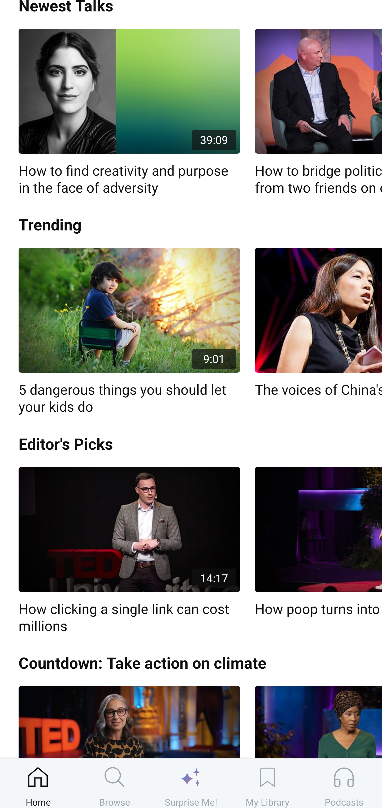 Image resolution: width=382 pixels, height=808 pixels. Describe the element at coordinates (129, 551) in the screenshot. I see `14:17 How clicking a single link can cost millions` at that location.